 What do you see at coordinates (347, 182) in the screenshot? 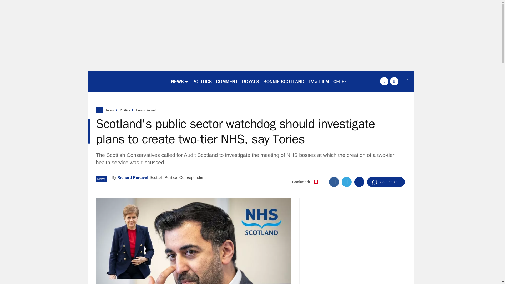
I see `Twitter` at bounding box center [347, 182].